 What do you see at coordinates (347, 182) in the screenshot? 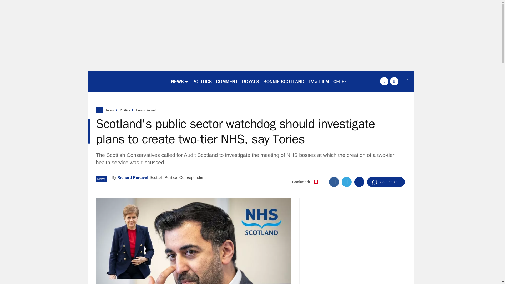
I see `Twitter` at bounding box center [347, 182].